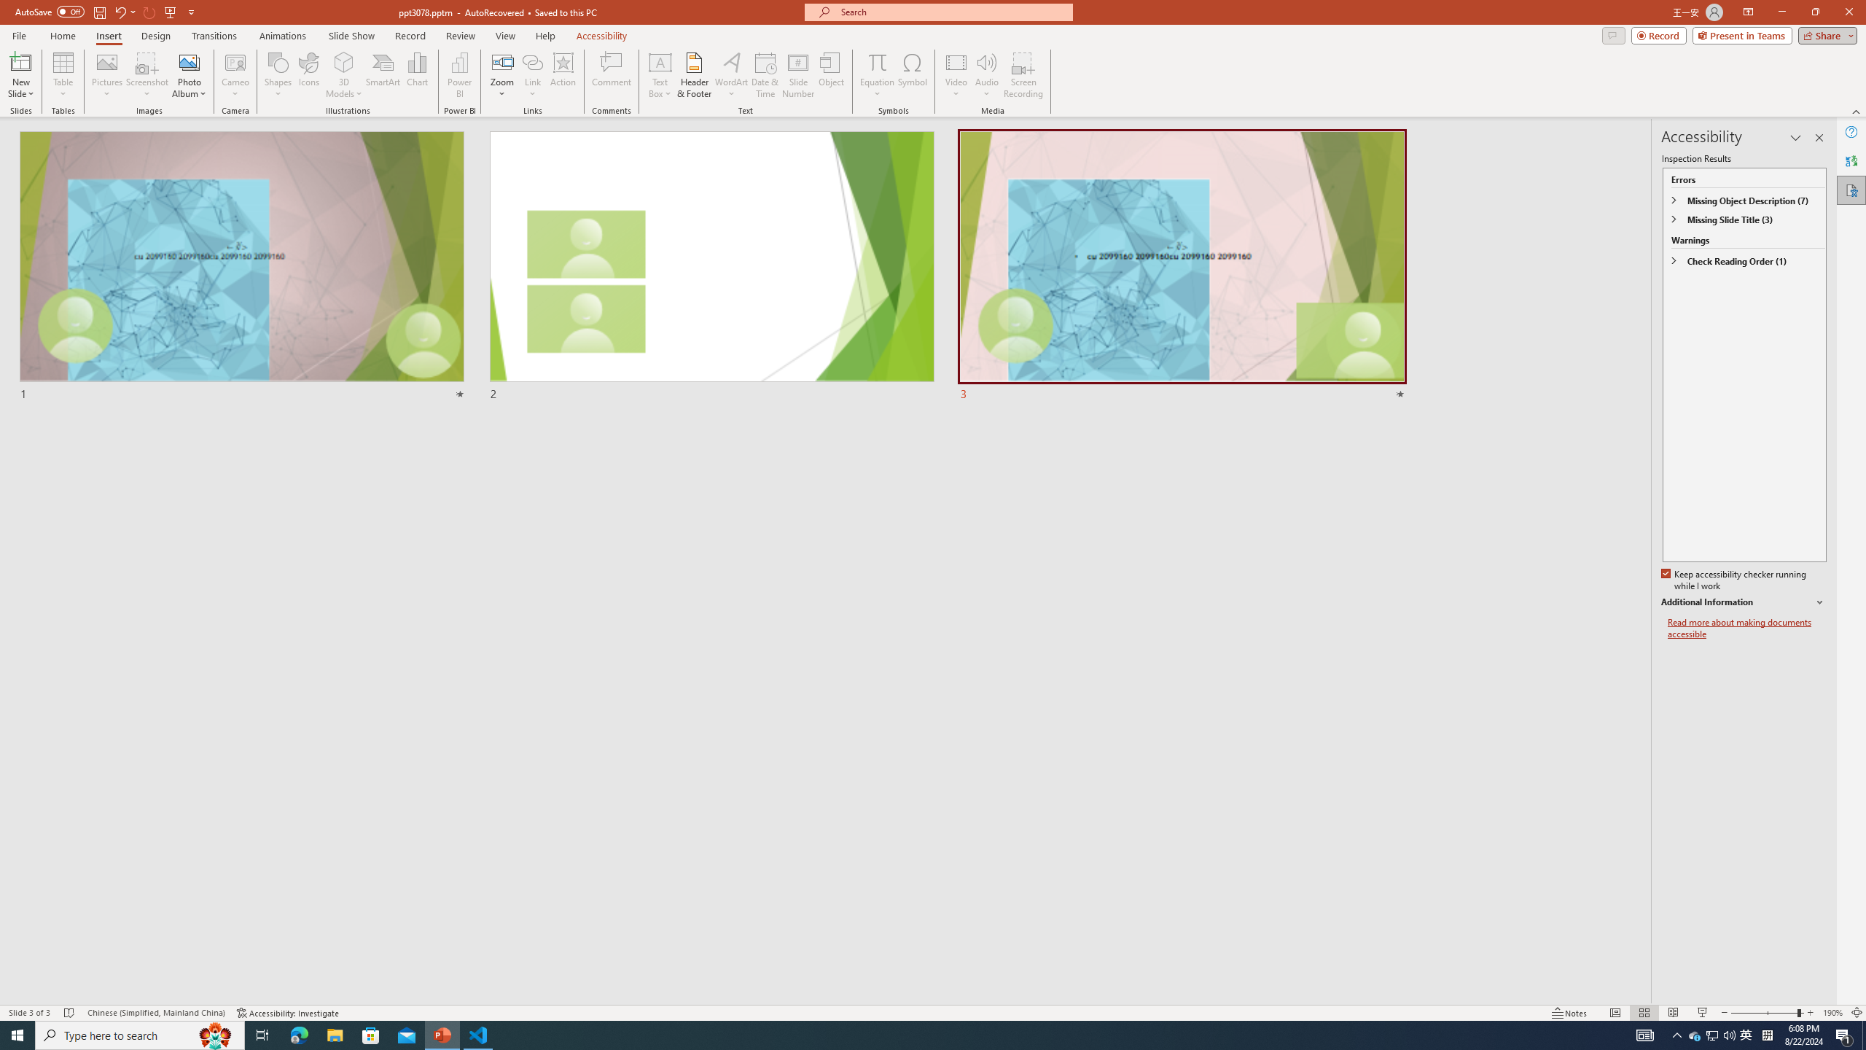 This screenshot has height=1050, width=1866. What do you see at coordinates (236, 75) in the screenshot?
I see `Cameo` at bounding box center [236, 75].